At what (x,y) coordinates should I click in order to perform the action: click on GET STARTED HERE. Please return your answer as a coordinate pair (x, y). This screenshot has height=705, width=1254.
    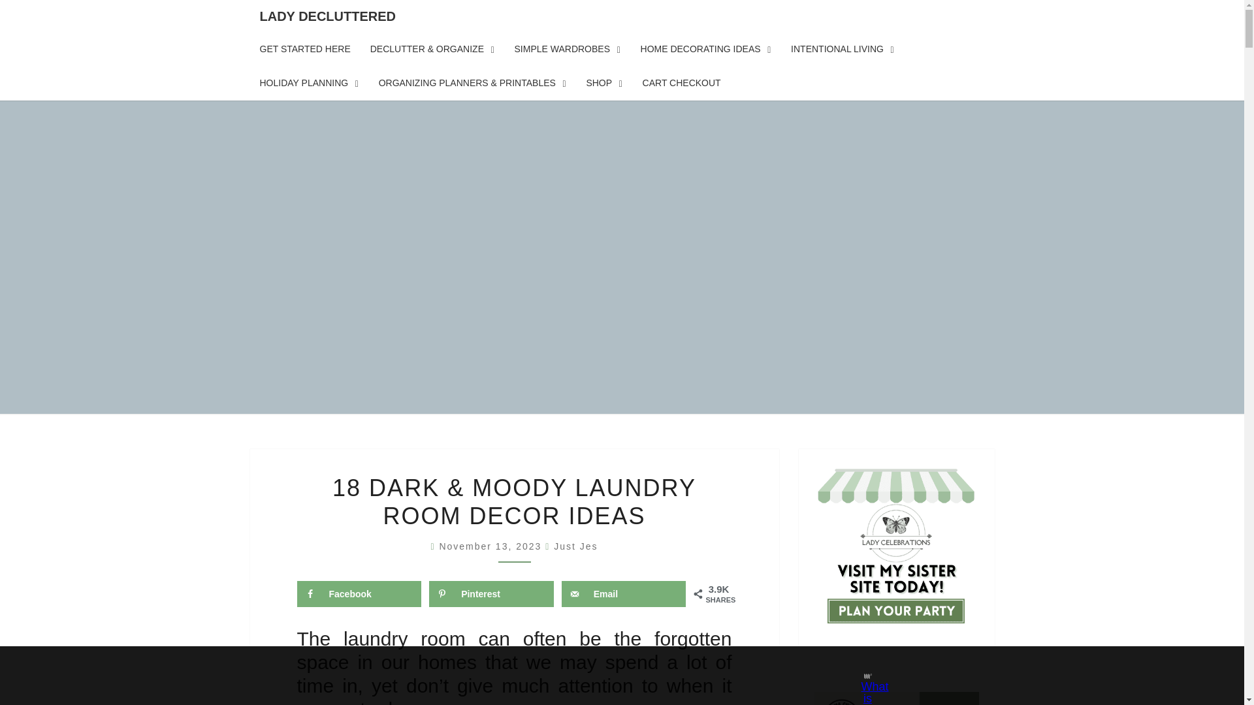
    Looking at the image, I should click on (304, 49).